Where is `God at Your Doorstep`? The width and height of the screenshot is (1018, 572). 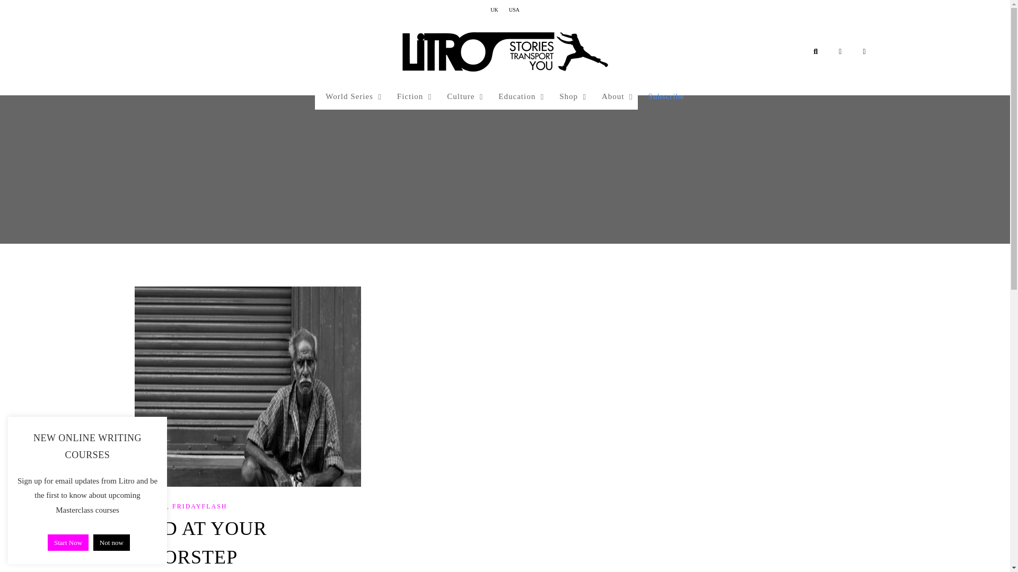
God at Your Doorstep is located at coordinates (248, 387).